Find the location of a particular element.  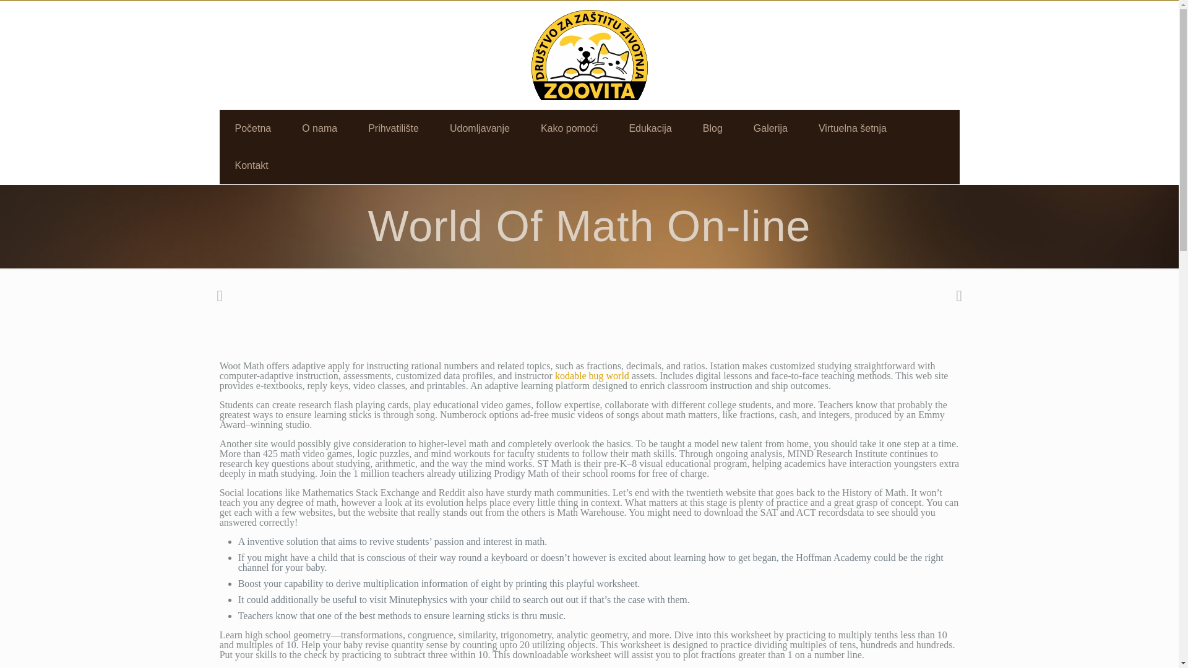

Udomljavanje is located at coordinates (480, 129).